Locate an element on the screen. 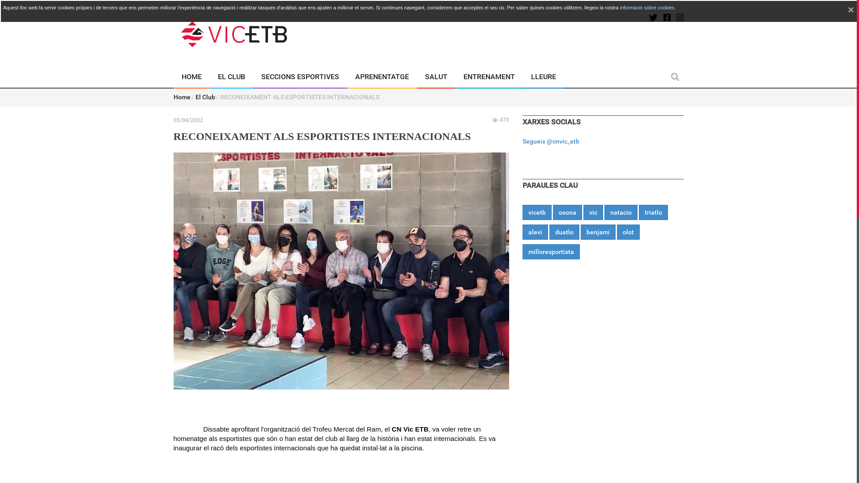  SECCIONS ESPORTIVES is located at coordinates (300, 77).